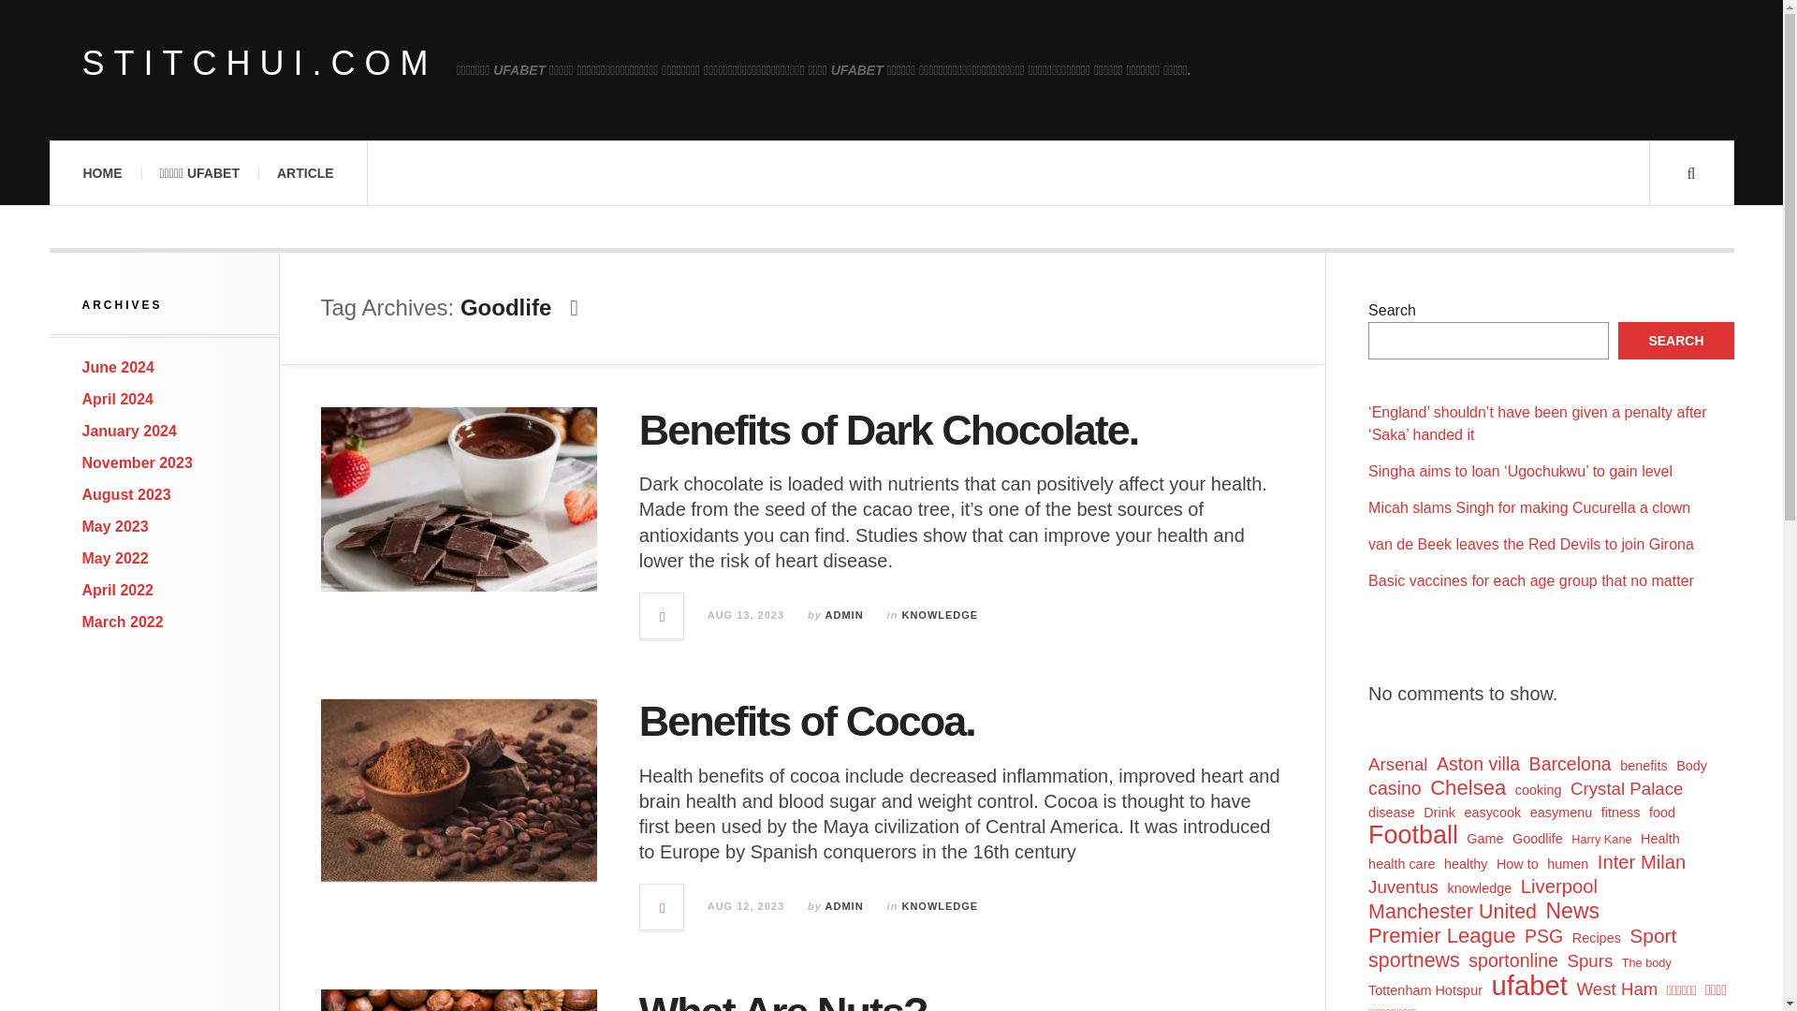  Describe the element at coordinates (940, 615) in the screenshot. I see `View all posts in knowledge` at that location.